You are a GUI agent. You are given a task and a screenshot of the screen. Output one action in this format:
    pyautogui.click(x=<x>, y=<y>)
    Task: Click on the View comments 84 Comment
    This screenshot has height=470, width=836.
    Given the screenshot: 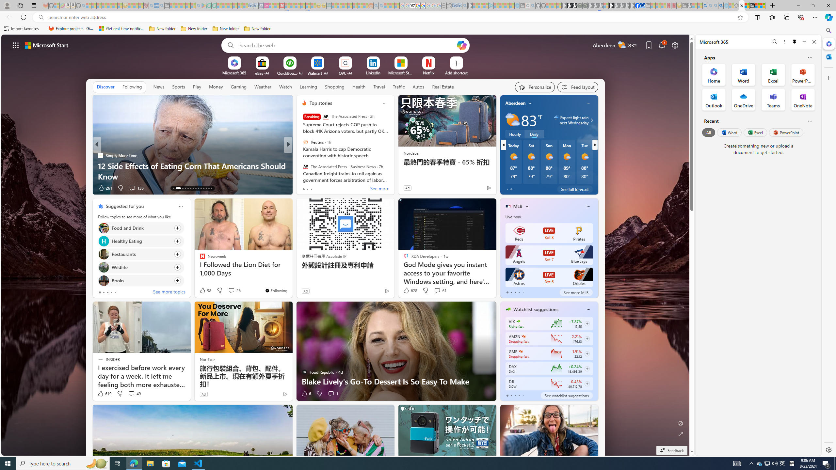 What is the action you would take?
    pyautogui.click(x=336, y=188)
    